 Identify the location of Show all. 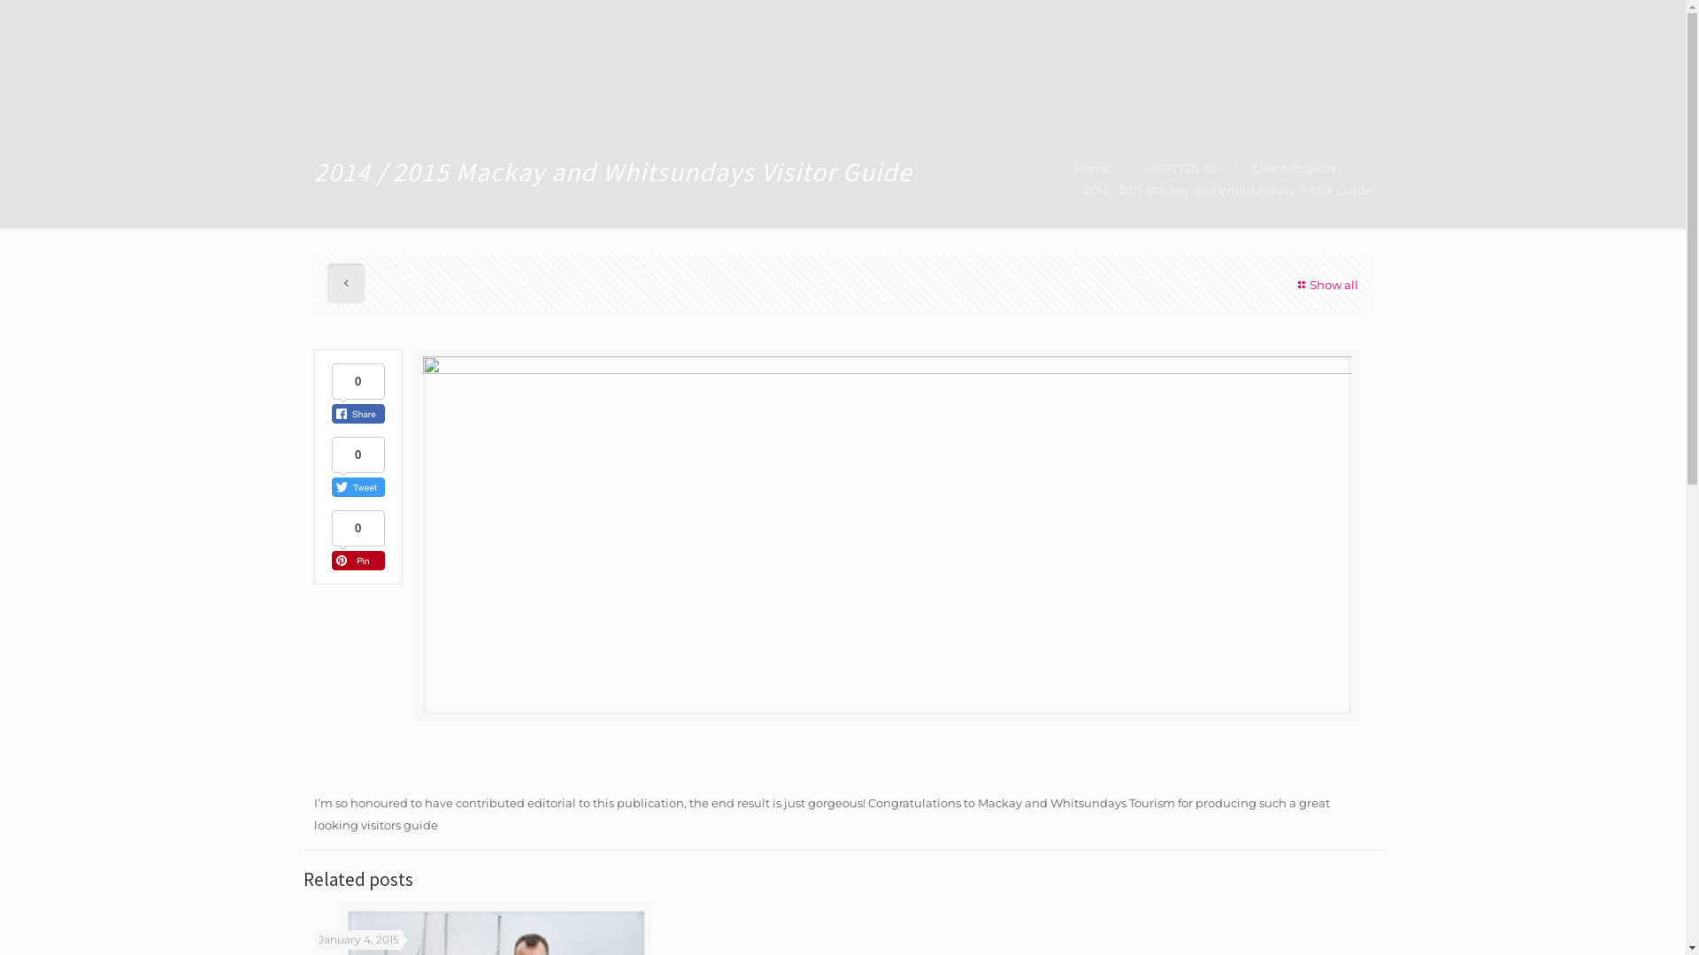
(1326, 285).